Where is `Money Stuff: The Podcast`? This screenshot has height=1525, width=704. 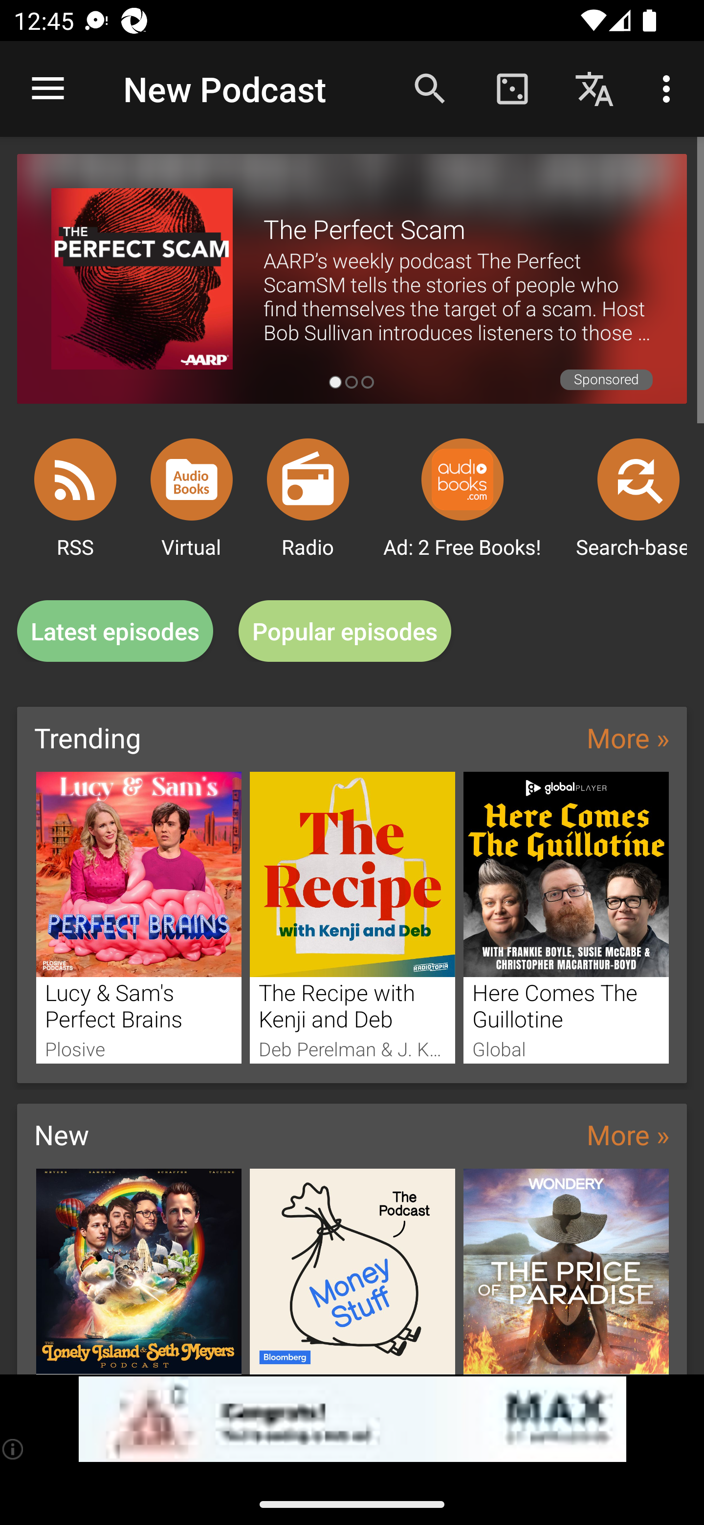
Money Stuff: The Podcast is located at coordinates (352, 1271).